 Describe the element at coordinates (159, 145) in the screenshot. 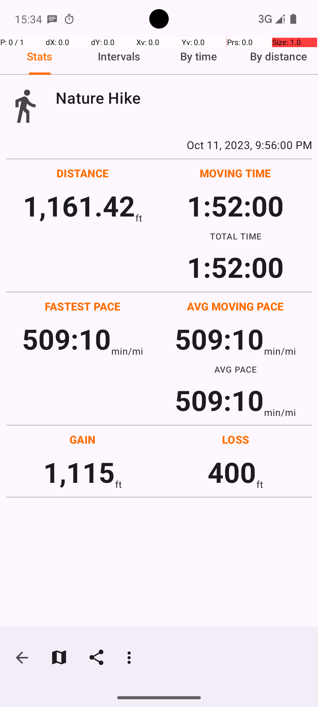

I see `Oct 11, 2023, 9:56:00 PM` at that location.